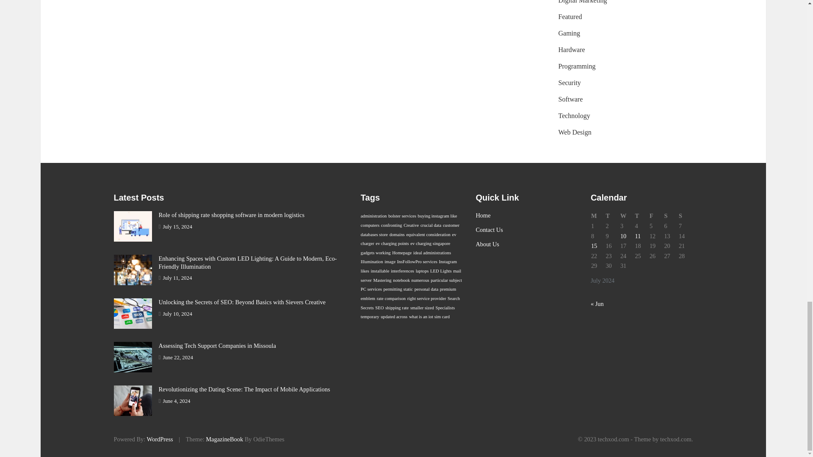 The image size is (813, 457). What do you see at coordinates (671, 216) in the screenshot?
I see `Saturday` at bounding box center [671, 216].